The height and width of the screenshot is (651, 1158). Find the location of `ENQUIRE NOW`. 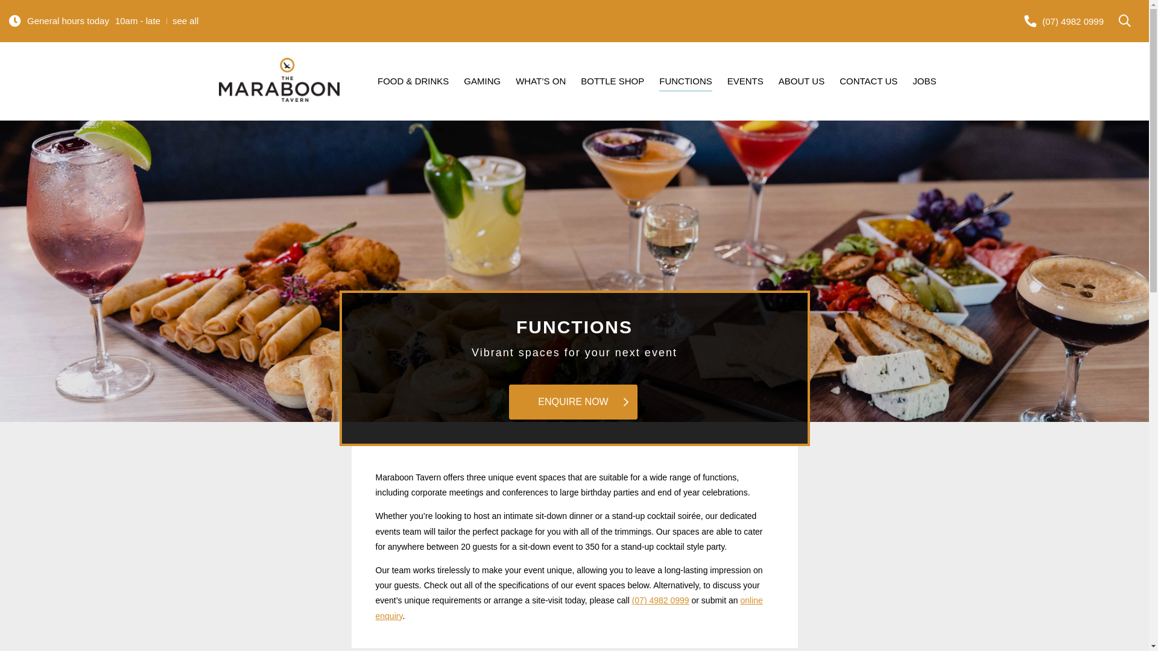

ENQUIRE NOW is located at coordinates (573, 402).